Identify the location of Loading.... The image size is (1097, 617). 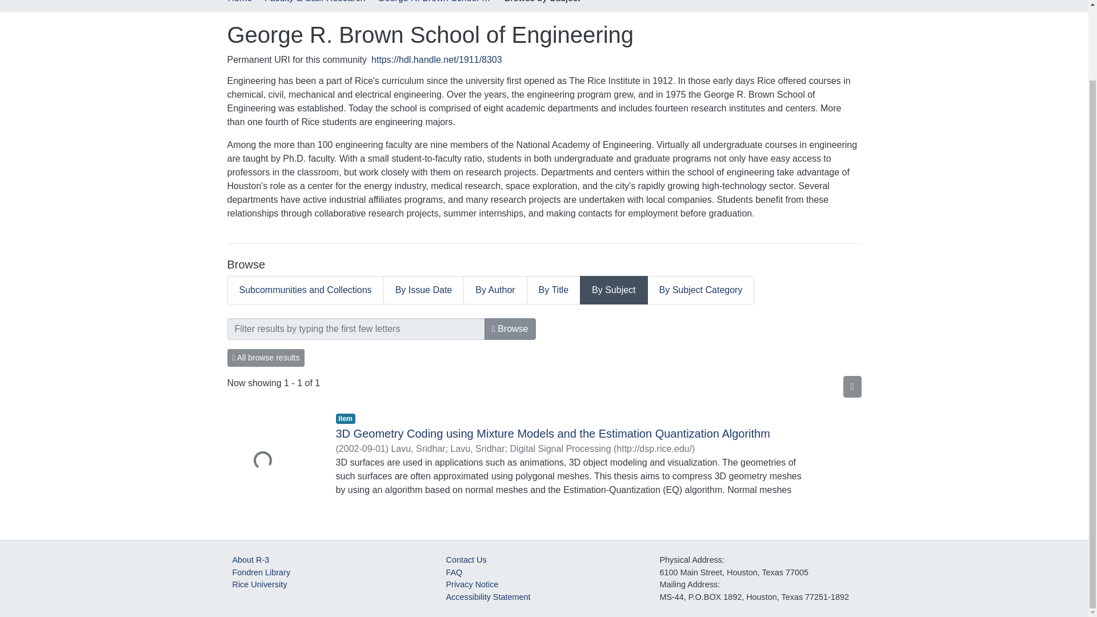
(273, 462).